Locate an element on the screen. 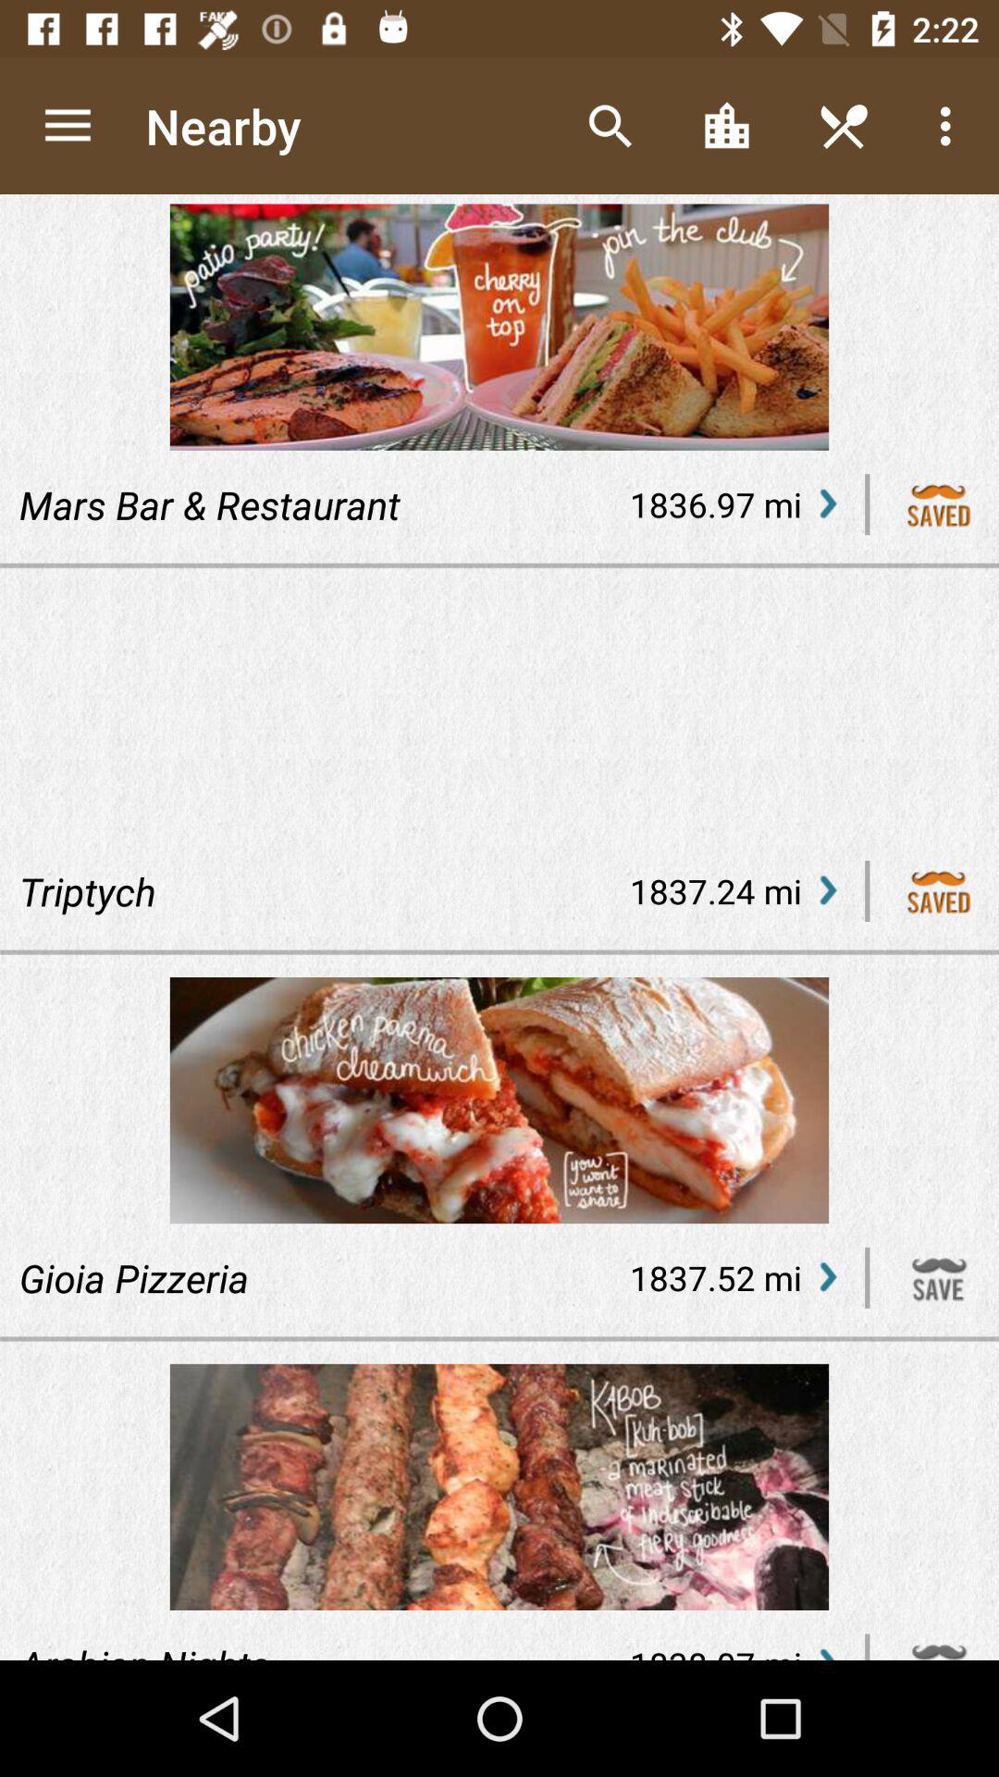 Image resolution: width=999 pixels, height=1777 pixels. tap the icon above the mars bar & restaurant  item is located at coordinates (68, 126).